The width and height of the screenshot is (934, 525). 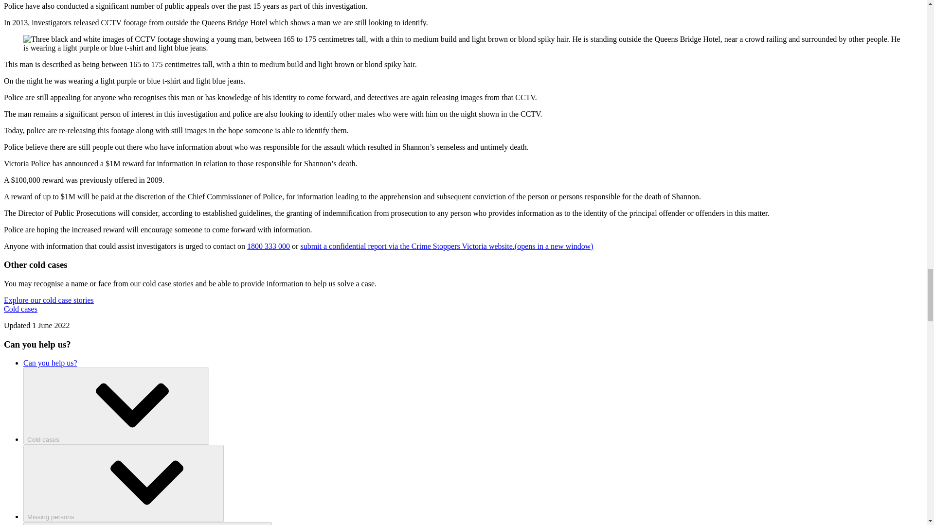 I want to click on Cold cases, so click(x=116, y=406).